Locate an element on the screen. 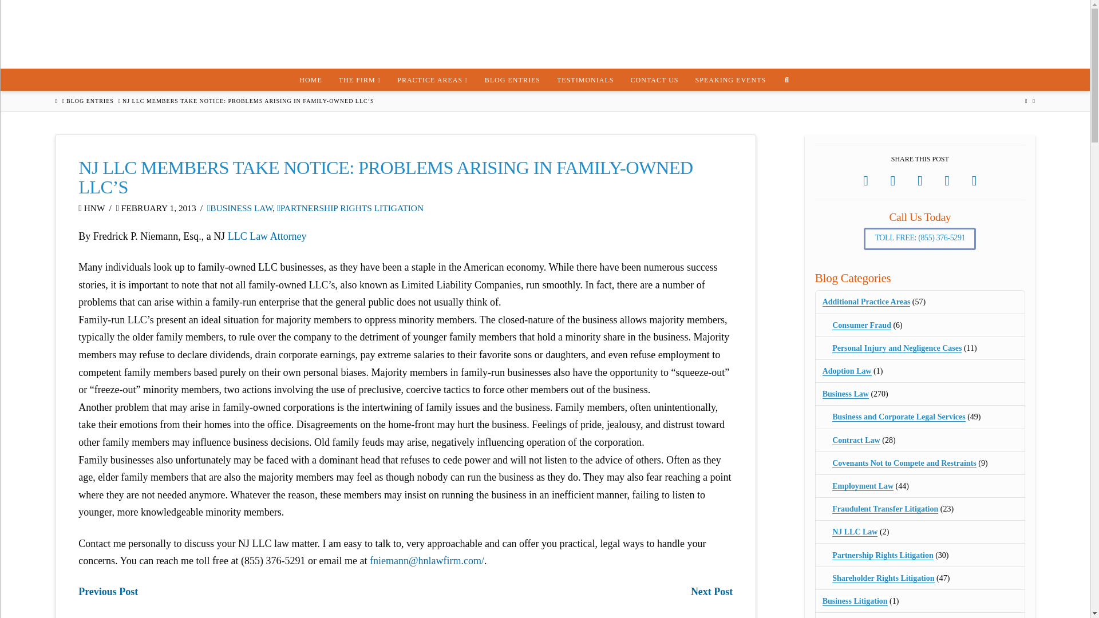 This screenshot has height=618, width=1099. Share via Email is located at coordinates (974, 181).